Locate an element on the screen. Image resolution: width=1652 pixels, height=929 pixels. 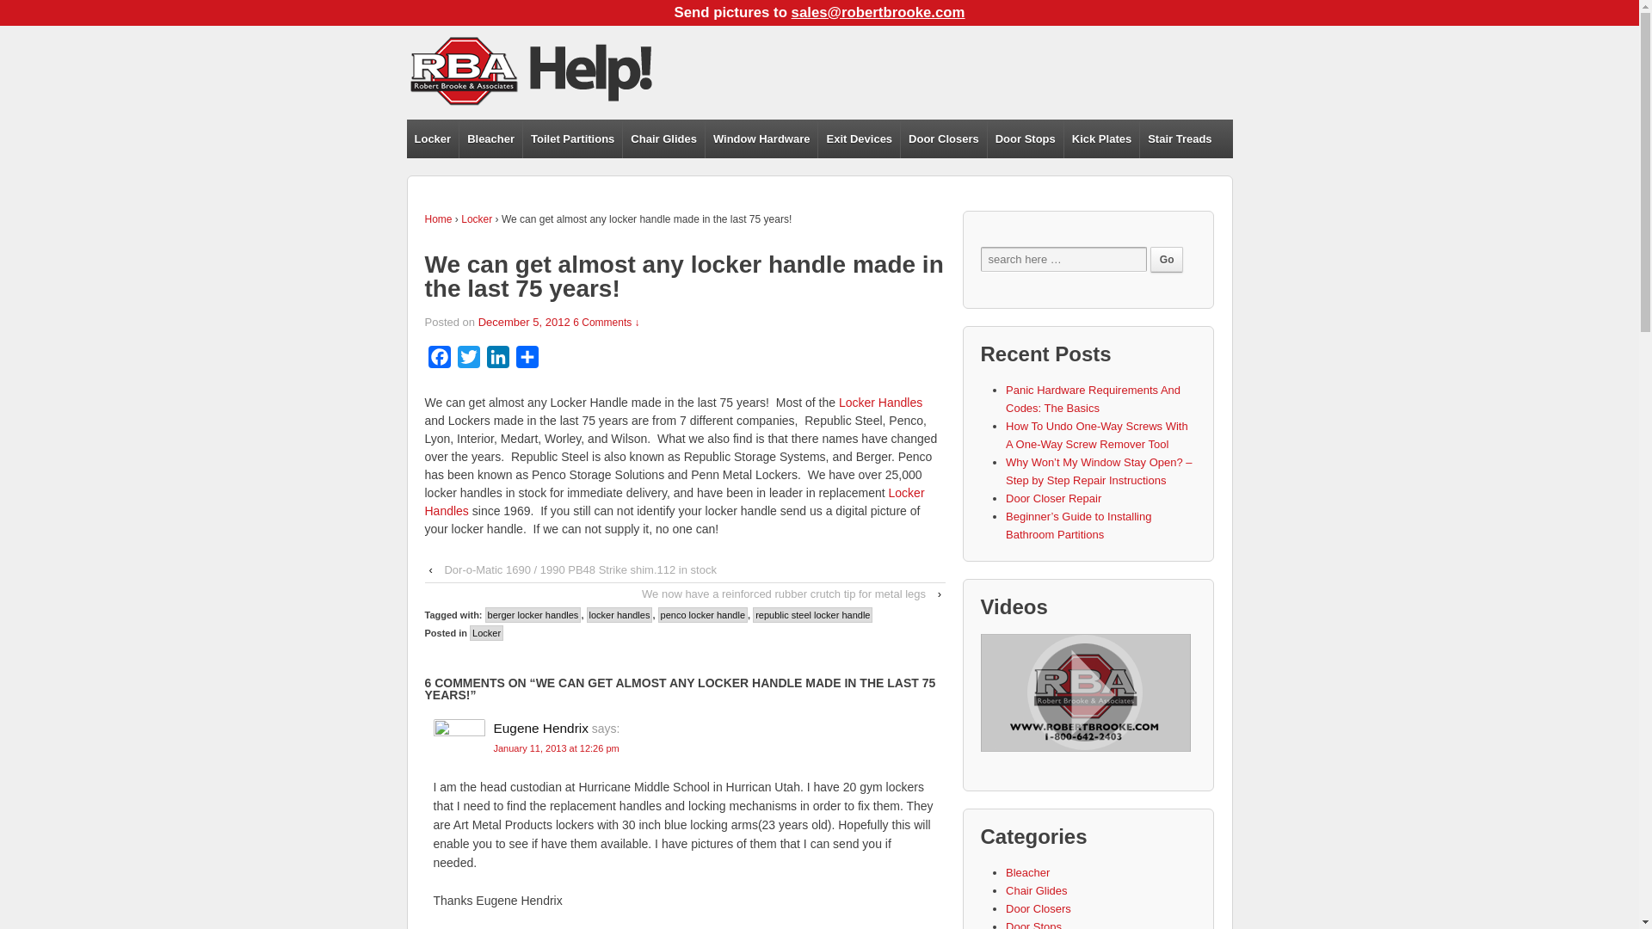
Locker Handles is located at coordinates (880, 403).